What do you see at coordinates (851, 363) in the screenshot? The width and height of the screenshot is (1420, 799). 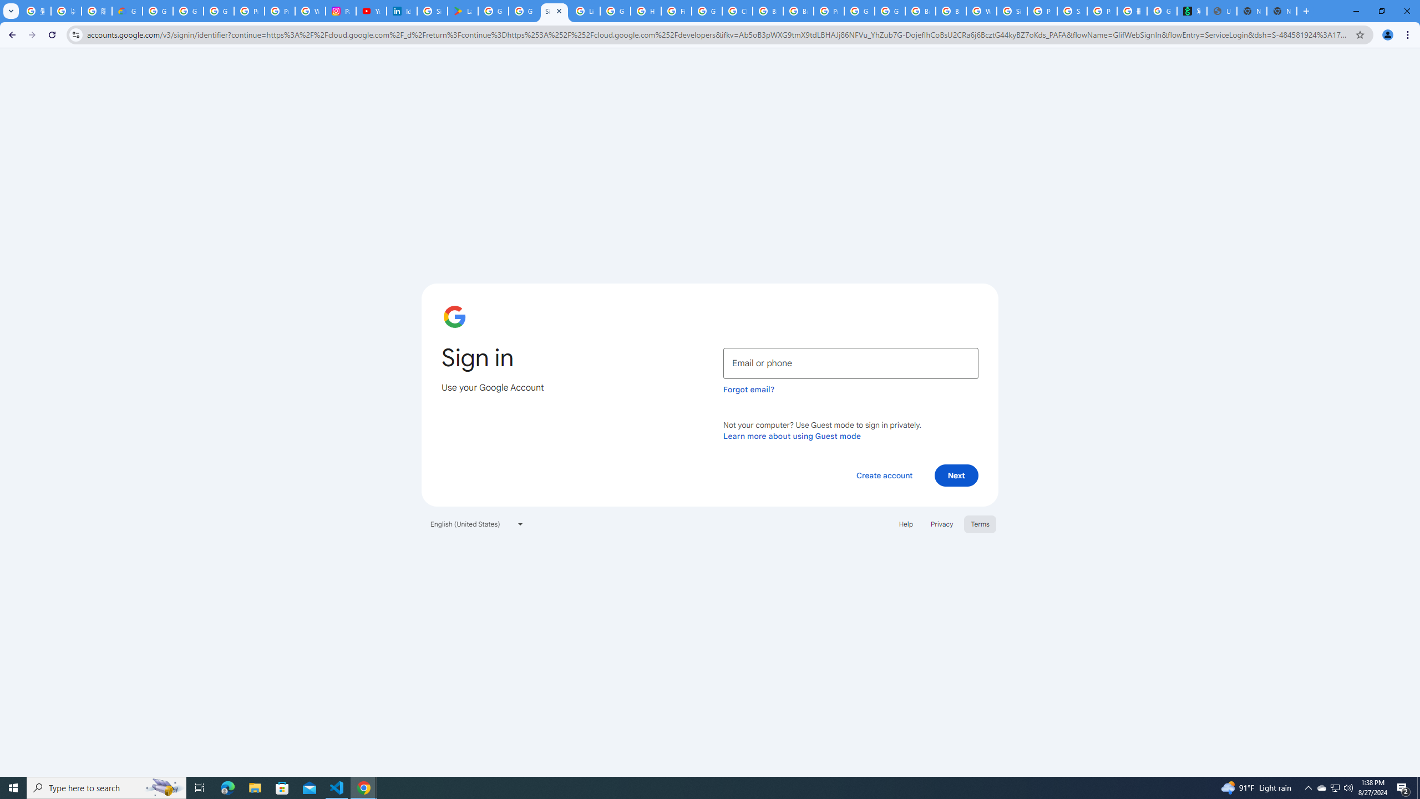 I see `Email or phone` at bounding box center [851, 363].